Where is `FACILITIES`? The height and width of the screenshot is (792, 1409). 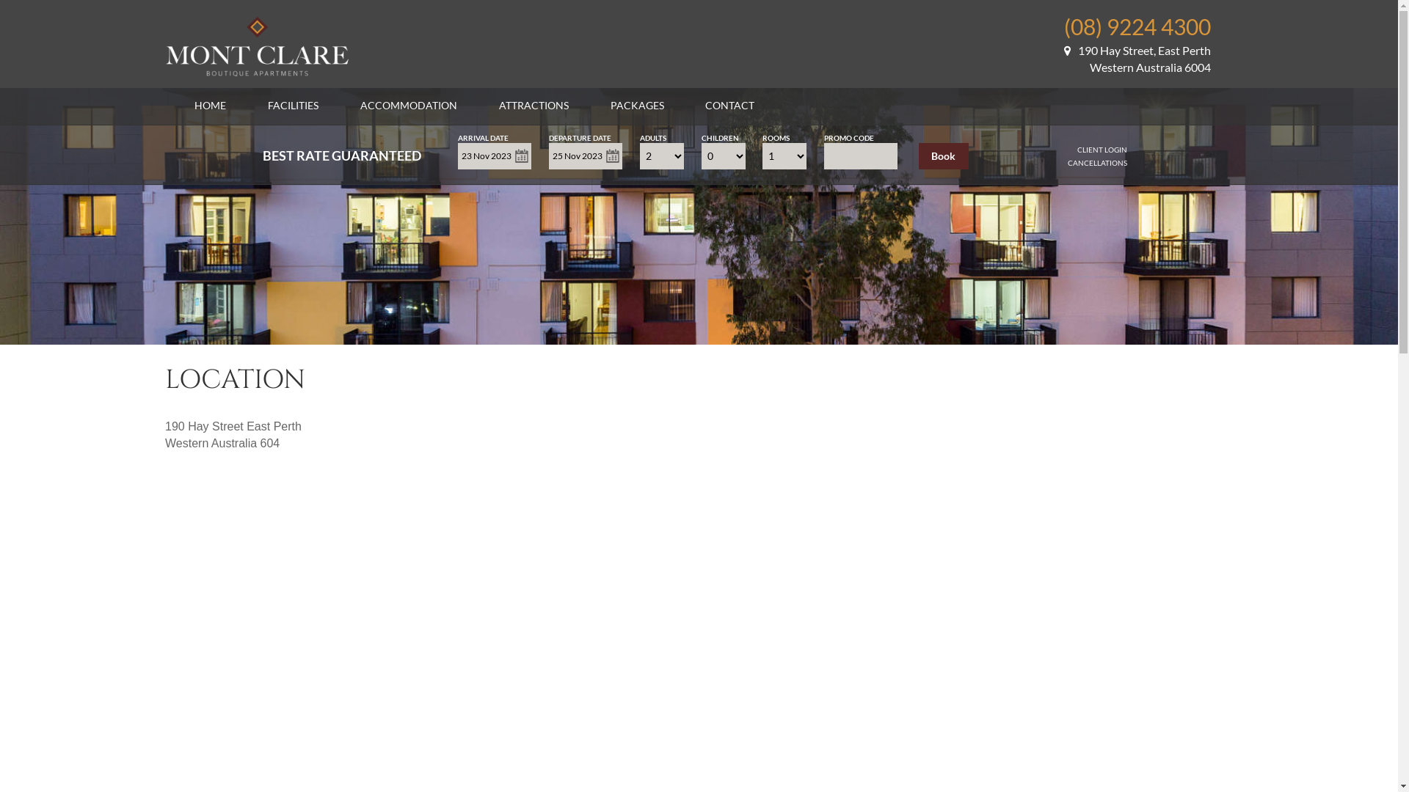 FACILITIES is located at coordinates (294, 106).